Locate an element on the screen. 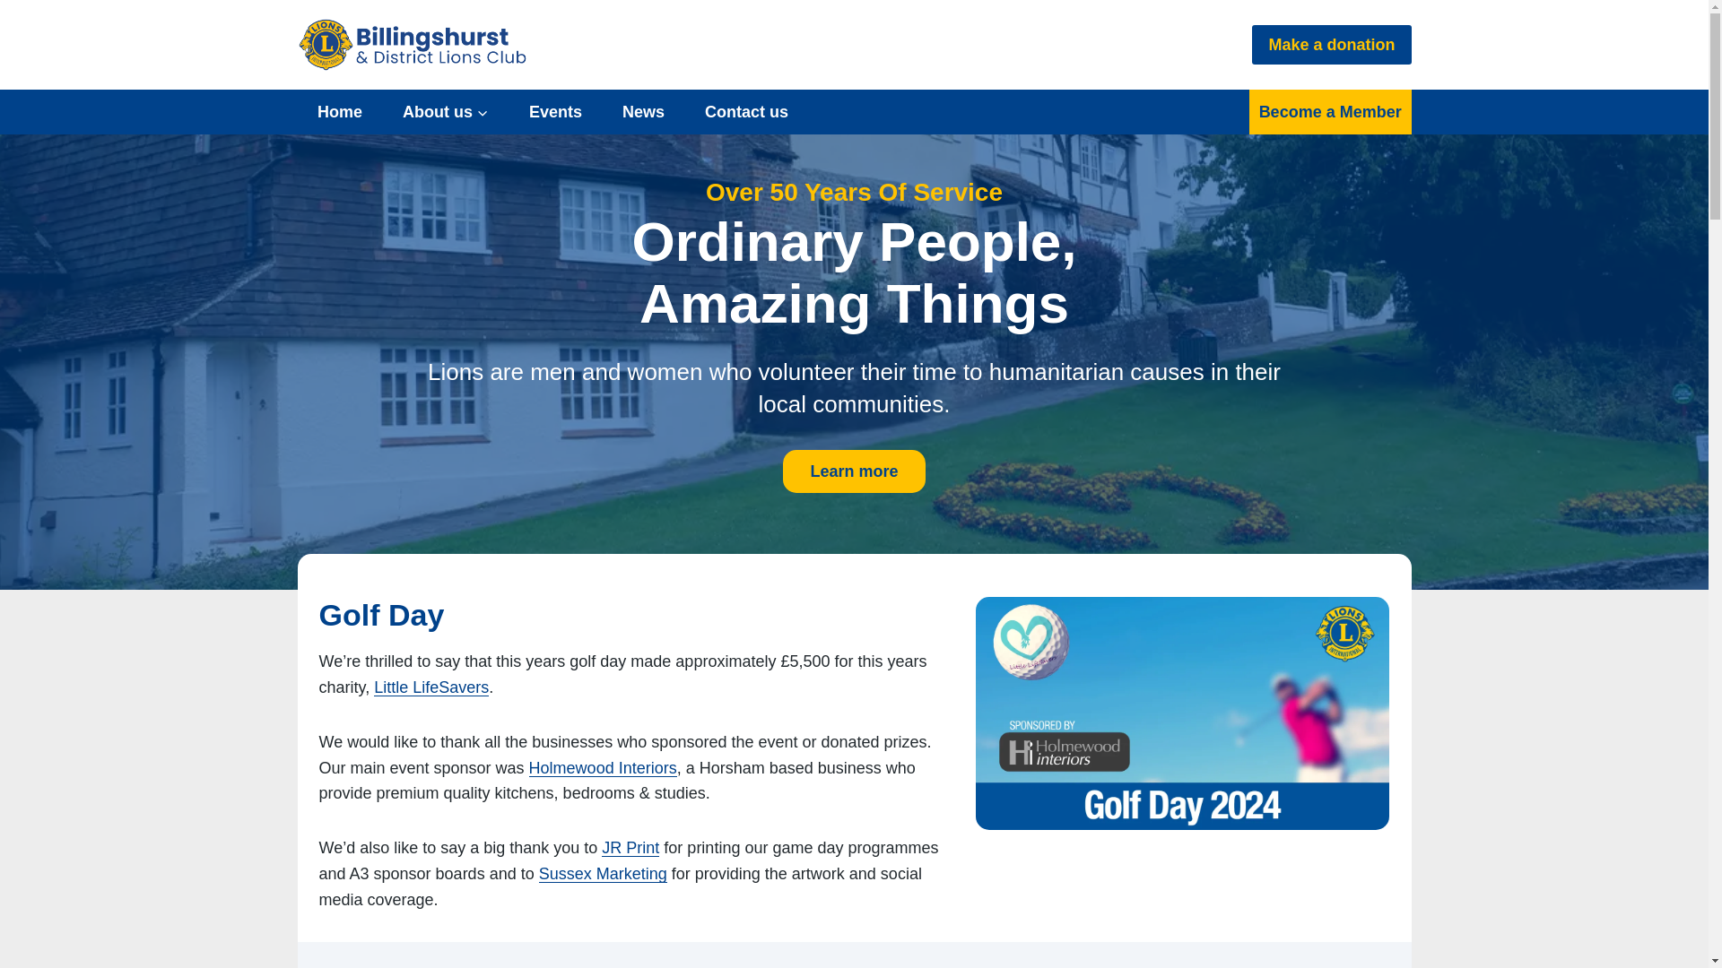 This screenshot has width=1722, height=968. About us is located at coordinates (446, 112).